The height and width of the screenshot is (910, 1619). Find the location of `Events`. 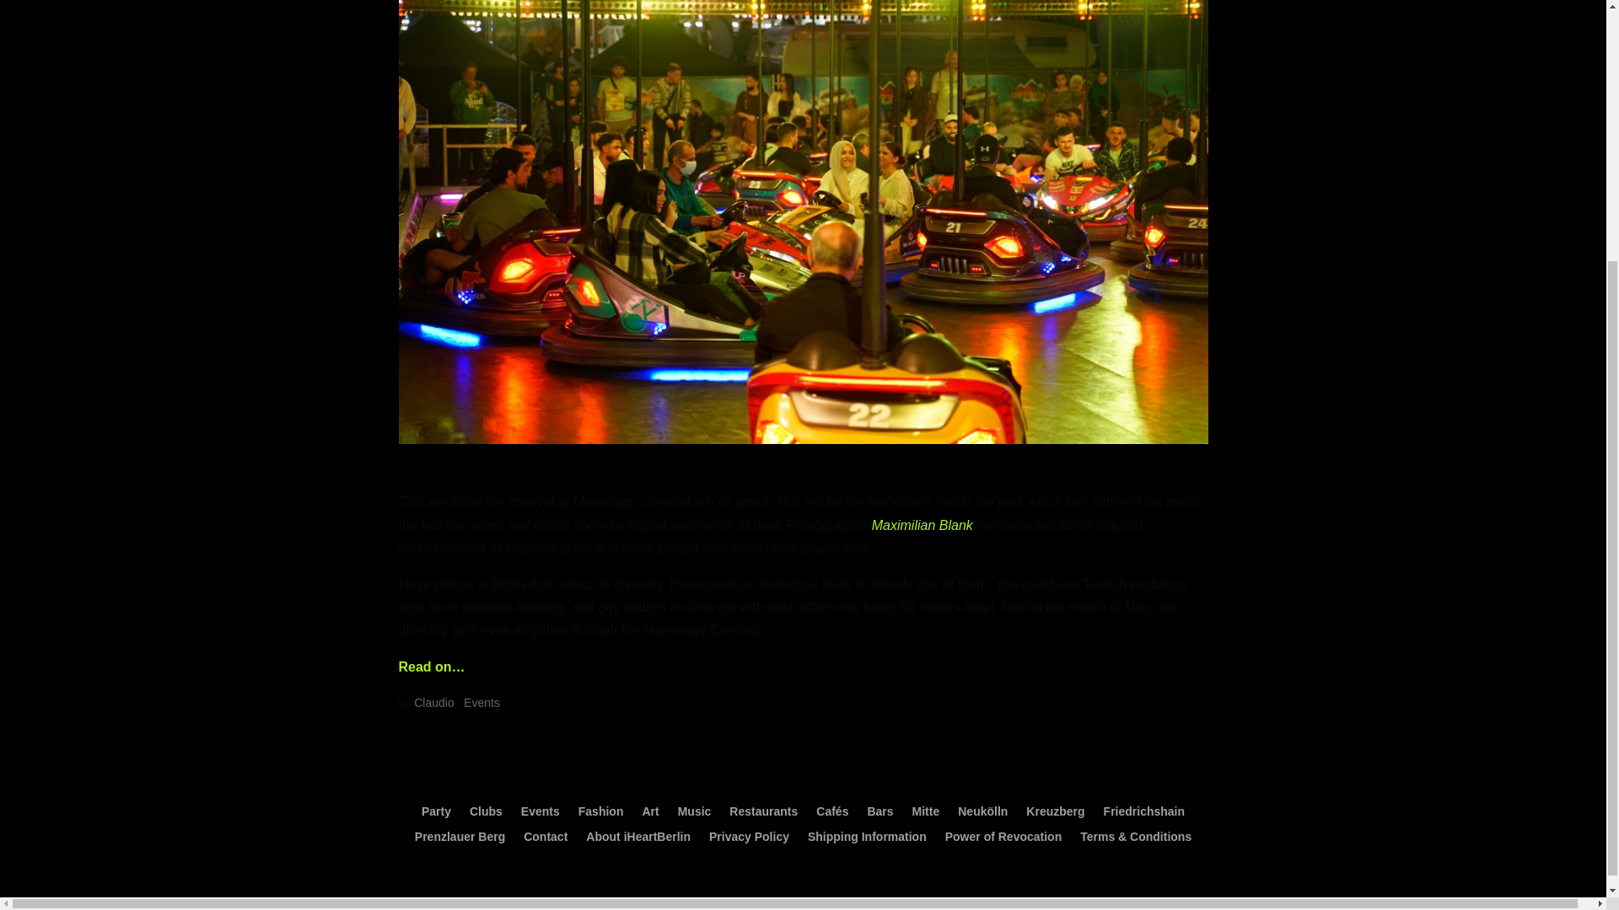

Events is located at coordinates (541, 814).